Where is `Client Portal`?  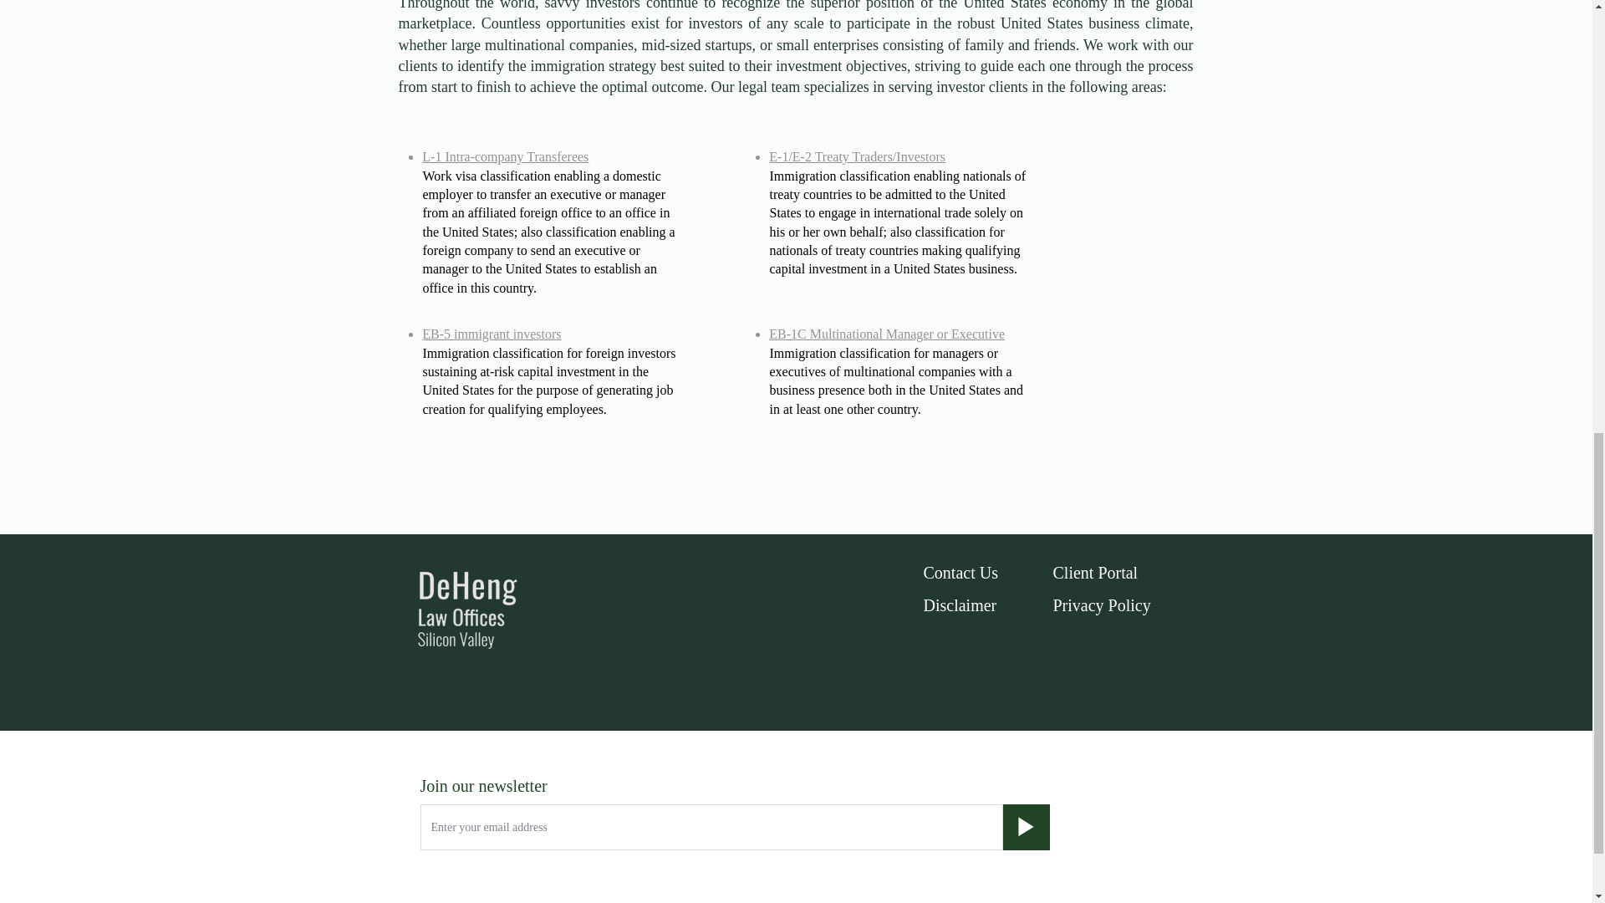 Client Portal is located at coordinates (1095, 572).